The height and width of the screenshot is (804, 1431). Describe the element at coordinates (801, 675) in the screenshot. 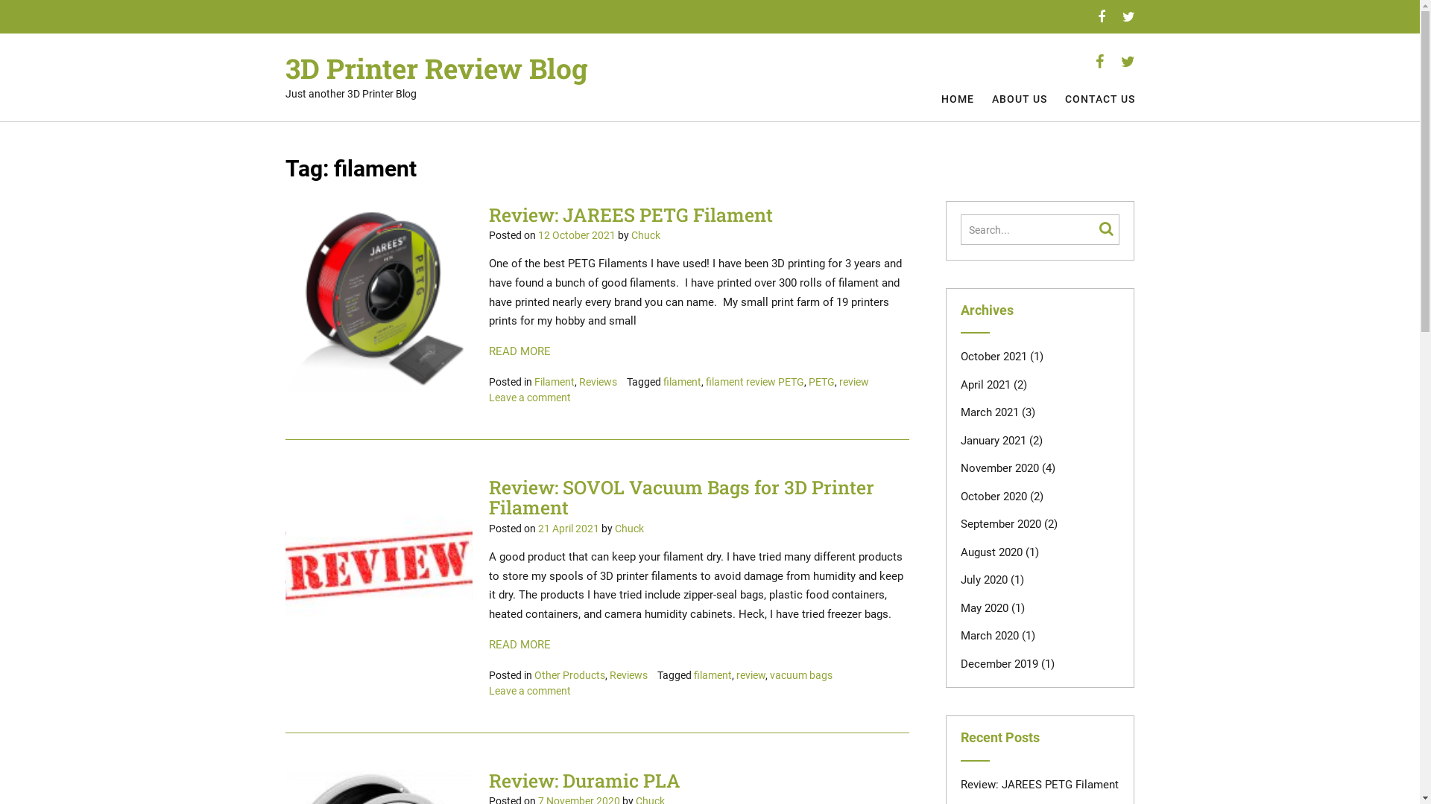

I see `vacuum bags` at that location.